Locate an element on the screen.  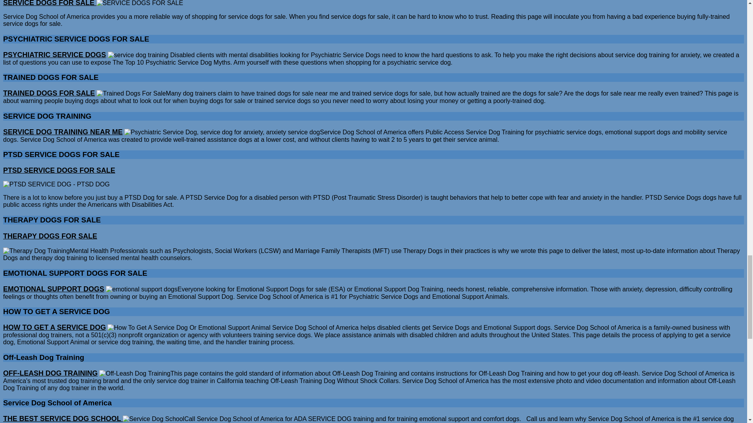
HOW TO GET A SERVICE DOG is located at coordinates (54, 327).